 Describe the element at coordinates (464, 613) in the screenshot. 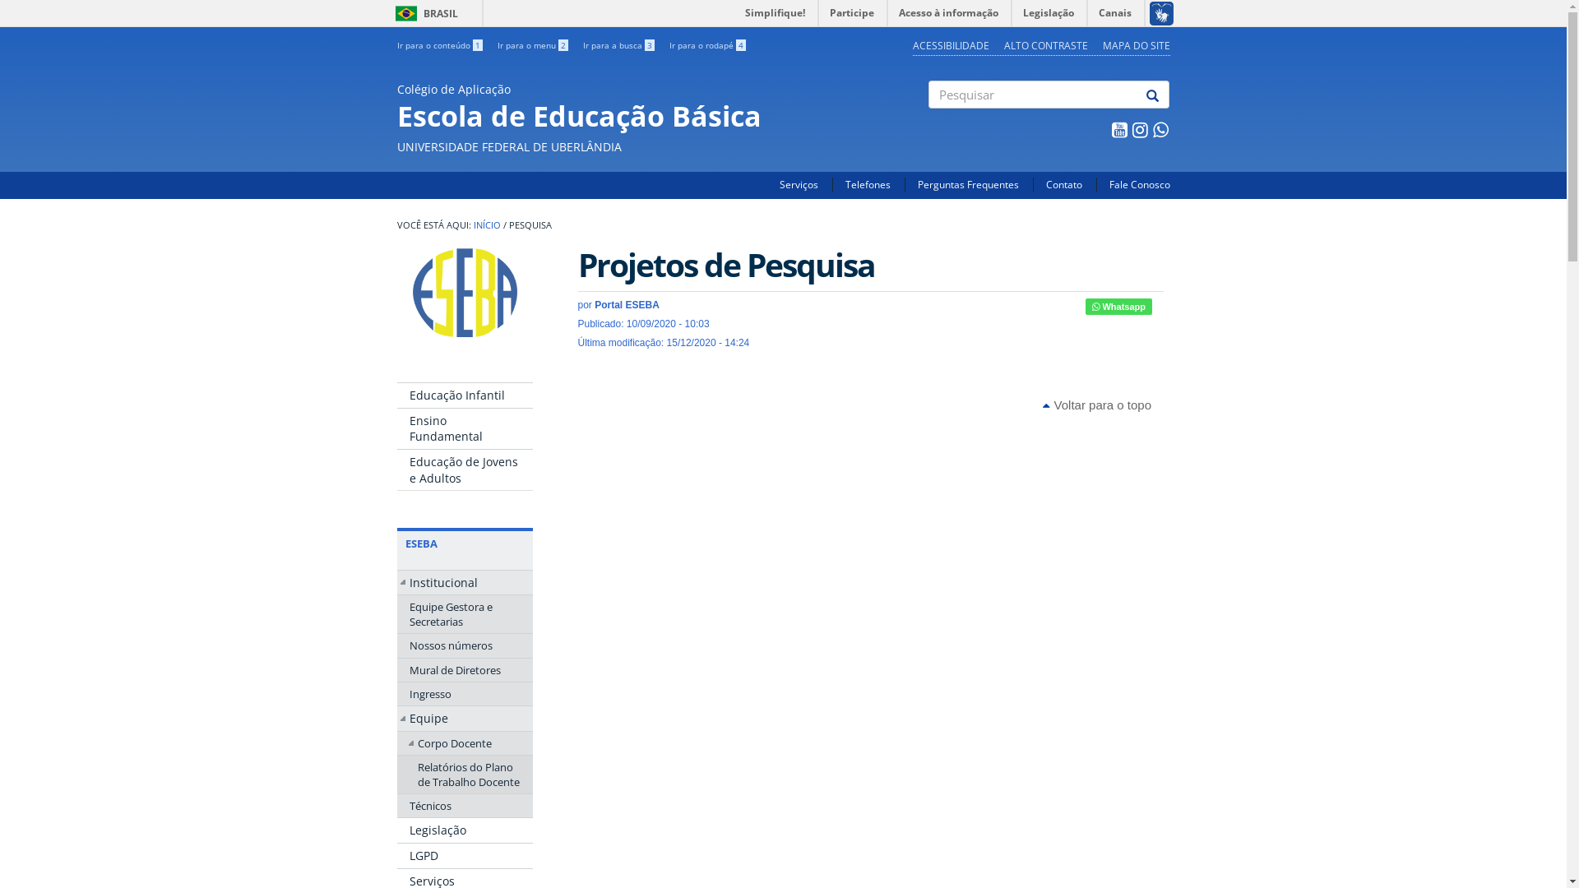

I see `Equipe Gestora e Secretarias` at that location.